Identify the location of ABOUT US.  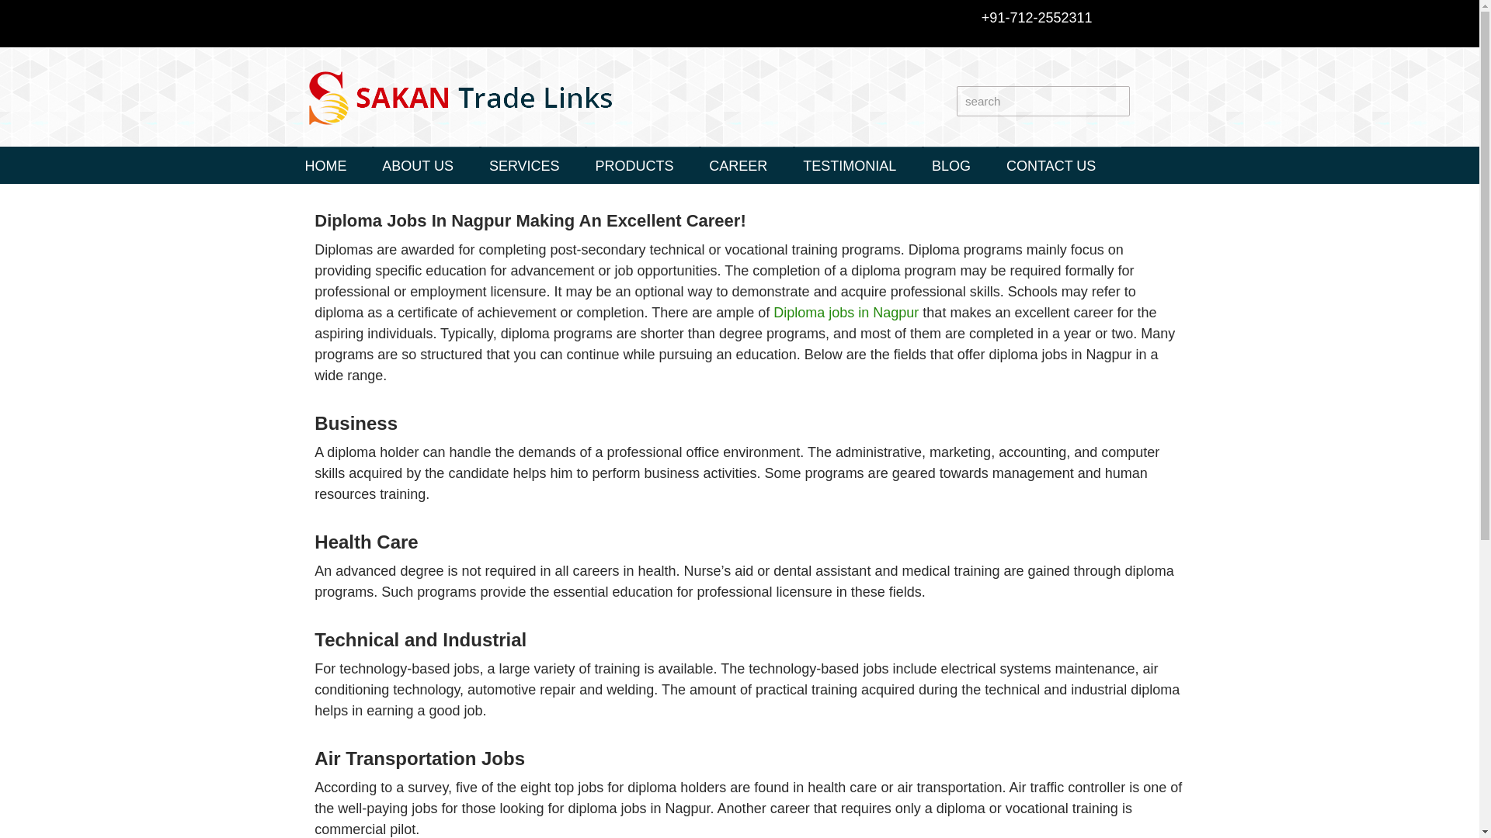
(417, 166).